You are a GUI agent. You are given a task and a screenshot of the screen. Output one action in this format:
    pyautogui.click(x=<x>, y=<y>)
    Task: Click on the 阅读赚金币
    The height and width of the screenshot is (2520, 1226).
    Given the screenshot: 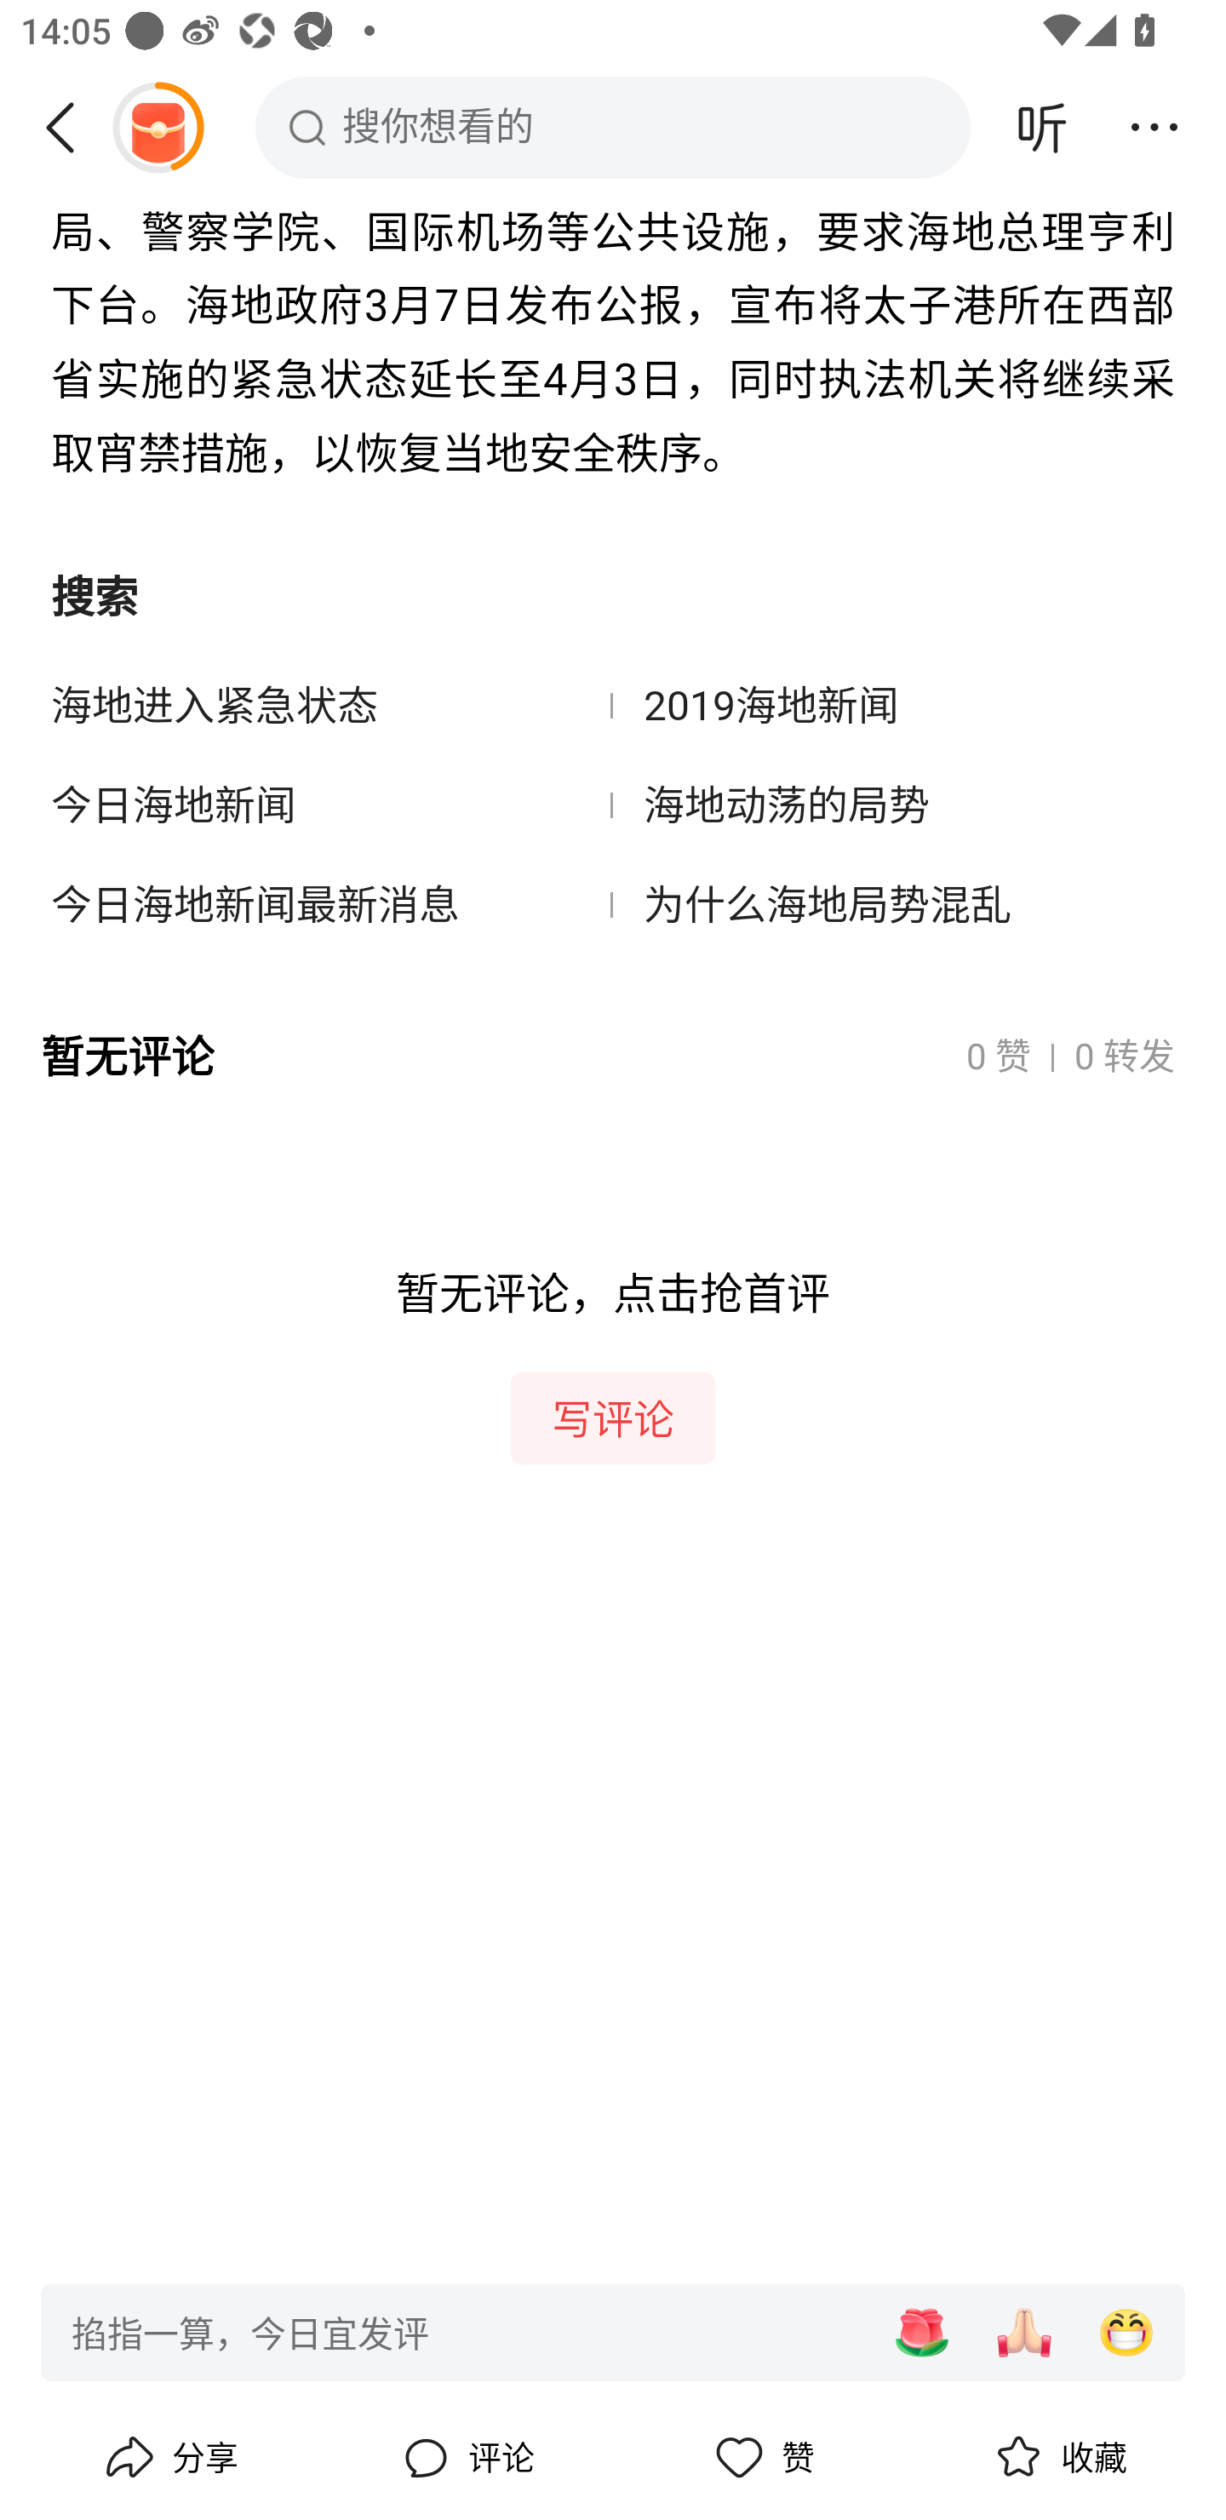 What is the action you would take?
    pyautogui.click(x=158, y=127)
    